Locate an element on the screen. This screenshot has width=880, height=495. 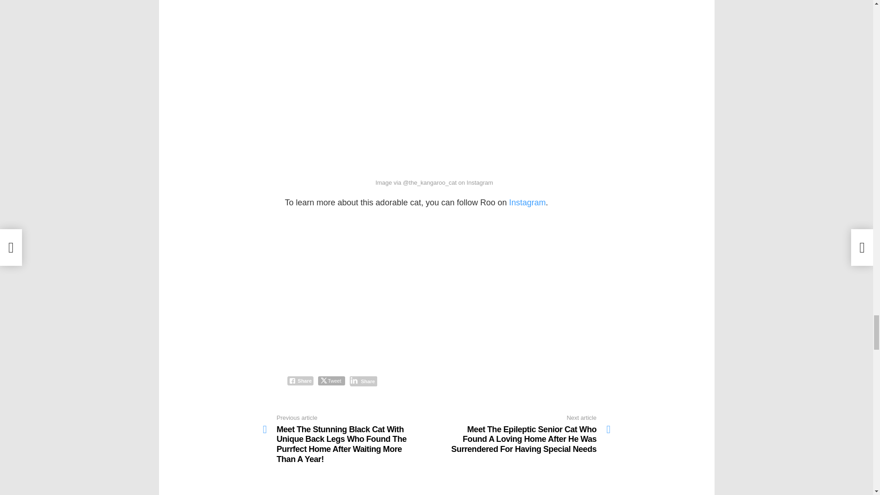
Tweet is located at coordinates (331, 380).